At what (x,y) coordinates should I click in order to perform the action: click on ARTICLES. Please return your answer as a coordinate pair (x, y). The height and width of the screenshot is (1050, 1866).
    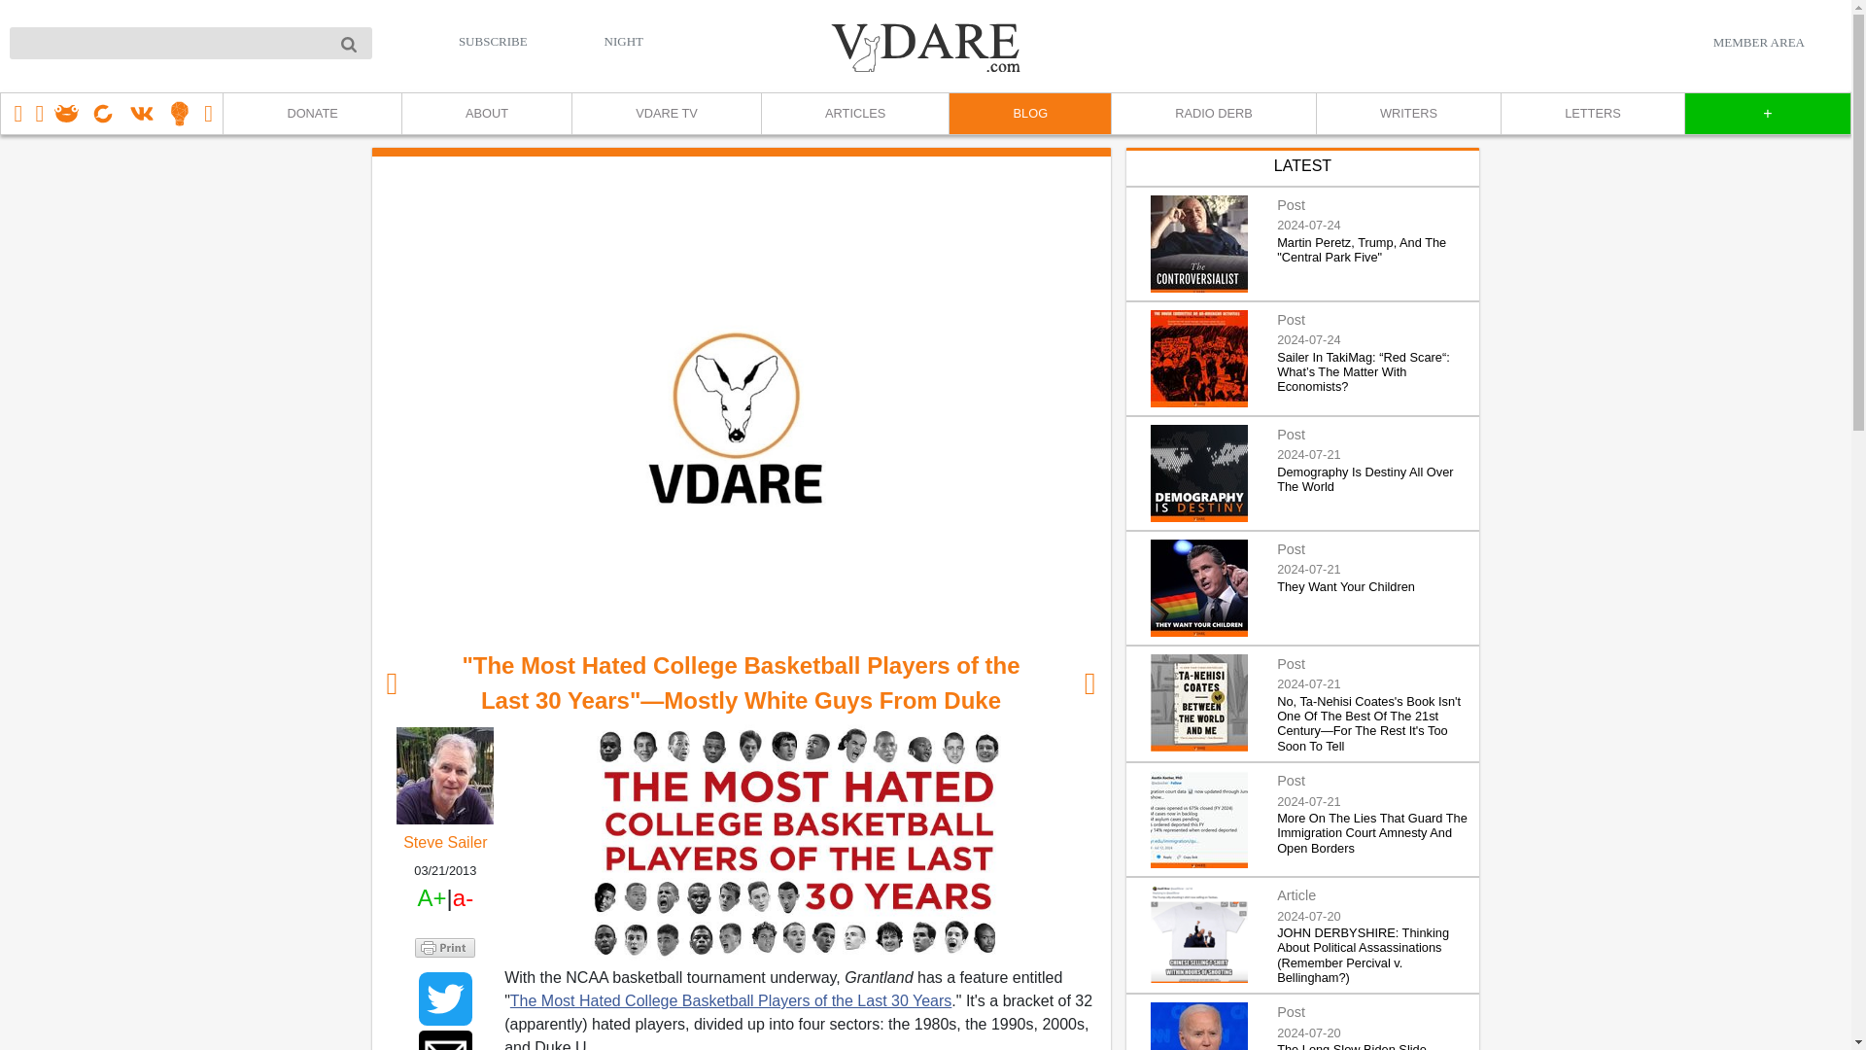
    Looking at the image, I should click on (854, 114).